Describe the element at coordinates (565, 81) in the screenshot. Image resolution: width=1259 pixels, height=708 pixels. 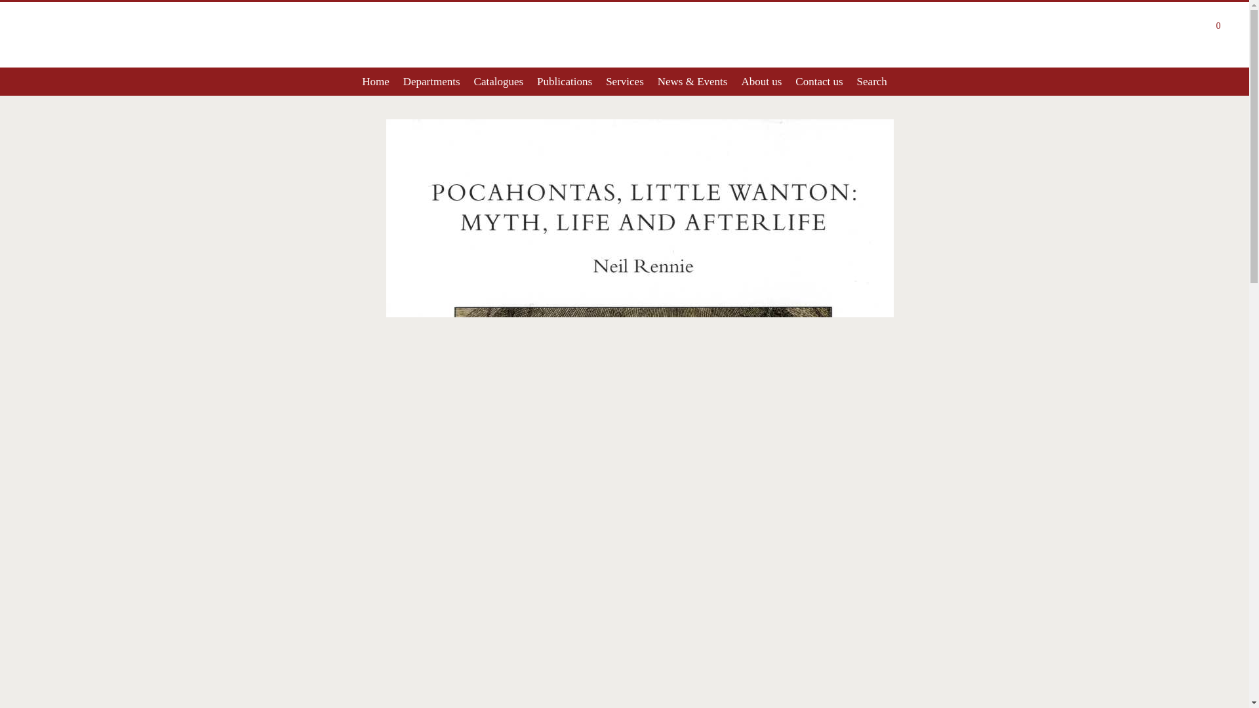
I see `Publications` at that location.